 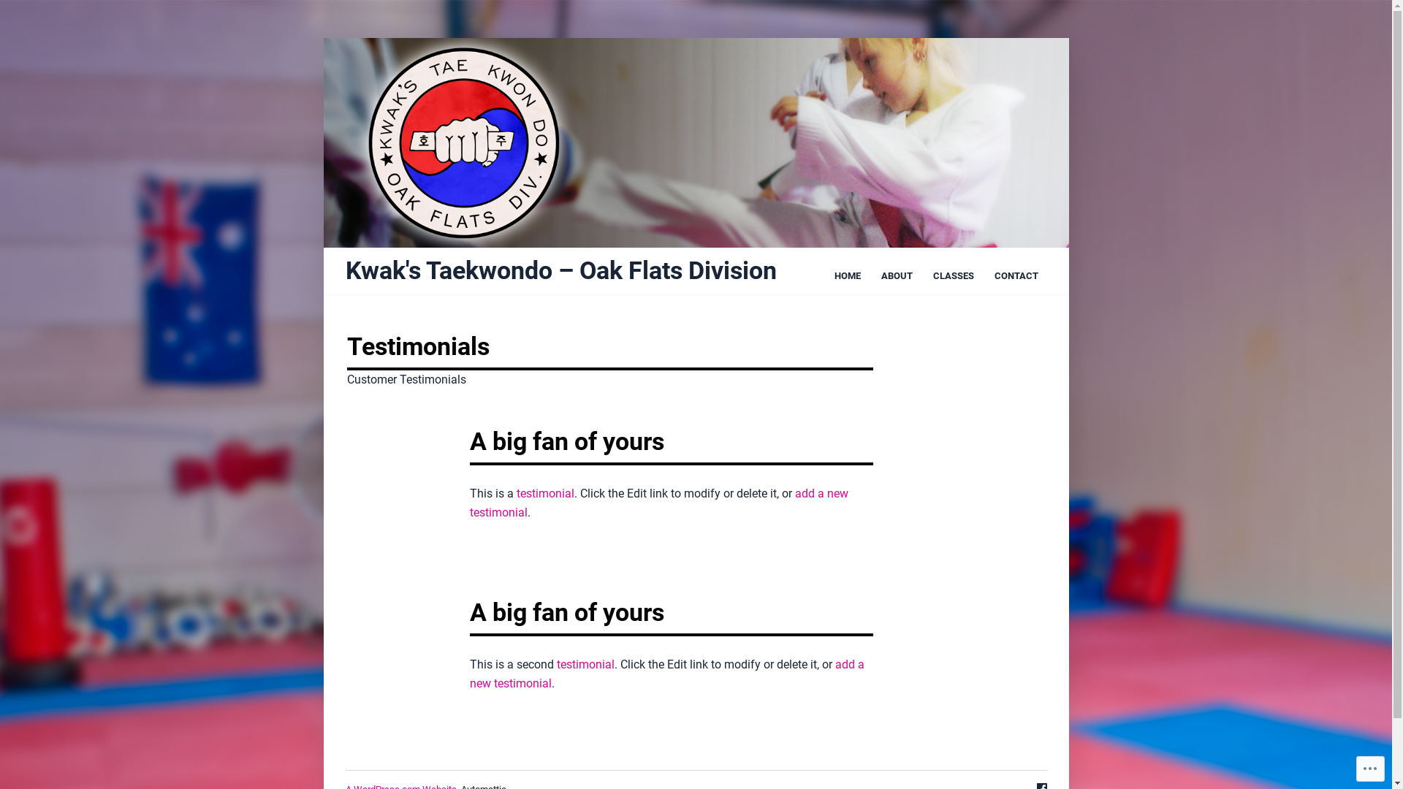 What do you see at coordinates (567, 441) in the screenshot?
I see `A big fan of yours` at bounding box center [567, 441].